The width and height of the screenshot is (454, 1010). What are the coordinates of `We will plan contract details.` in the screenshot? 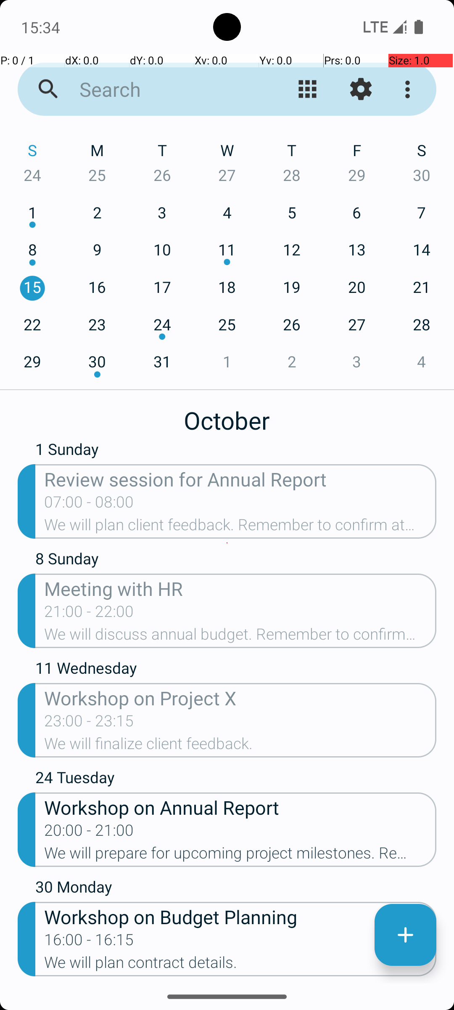 It's located at (240, 965).